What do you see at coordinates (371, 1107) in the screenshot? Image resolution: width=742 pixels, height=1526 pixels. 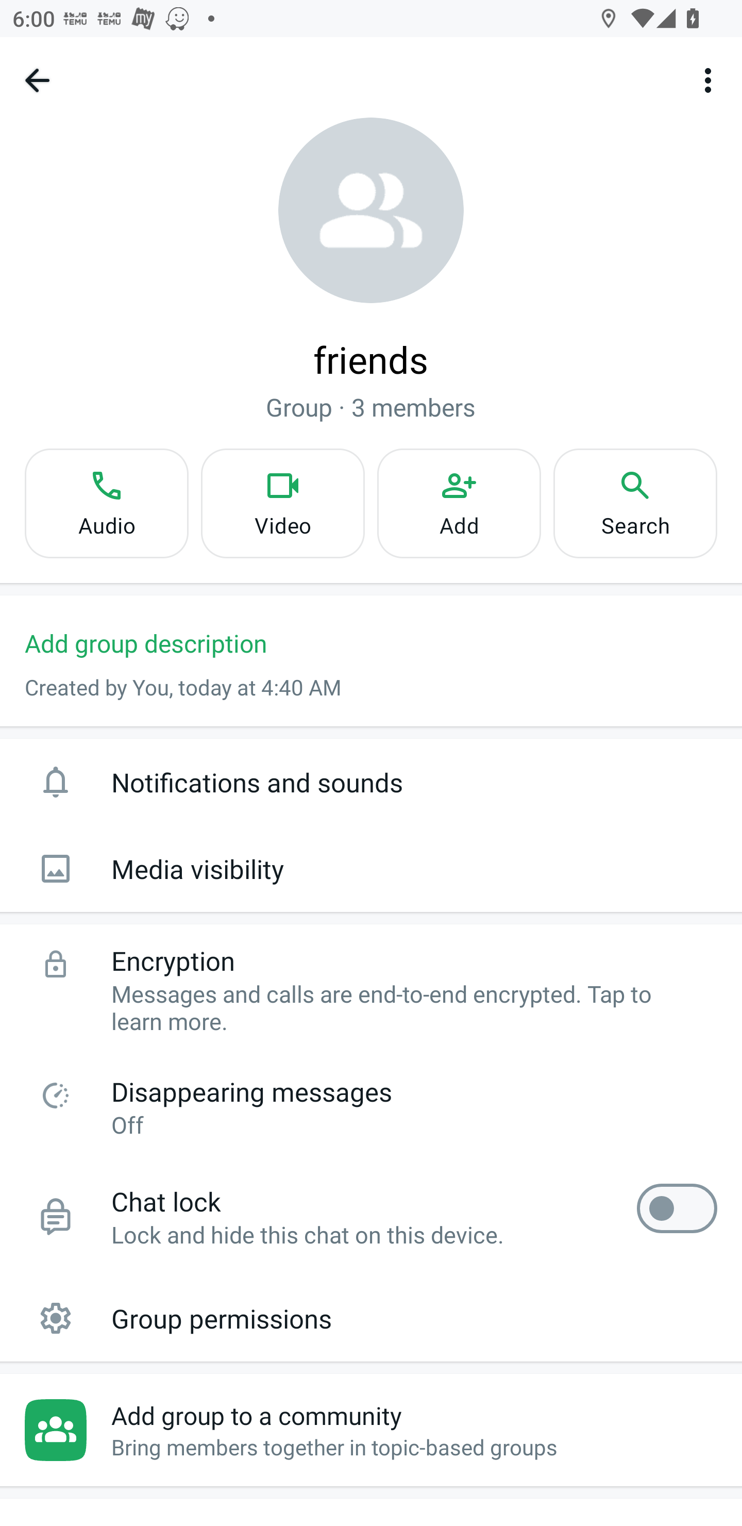 I see `Disappearing messages Off` at bounding box center [371, 1107].